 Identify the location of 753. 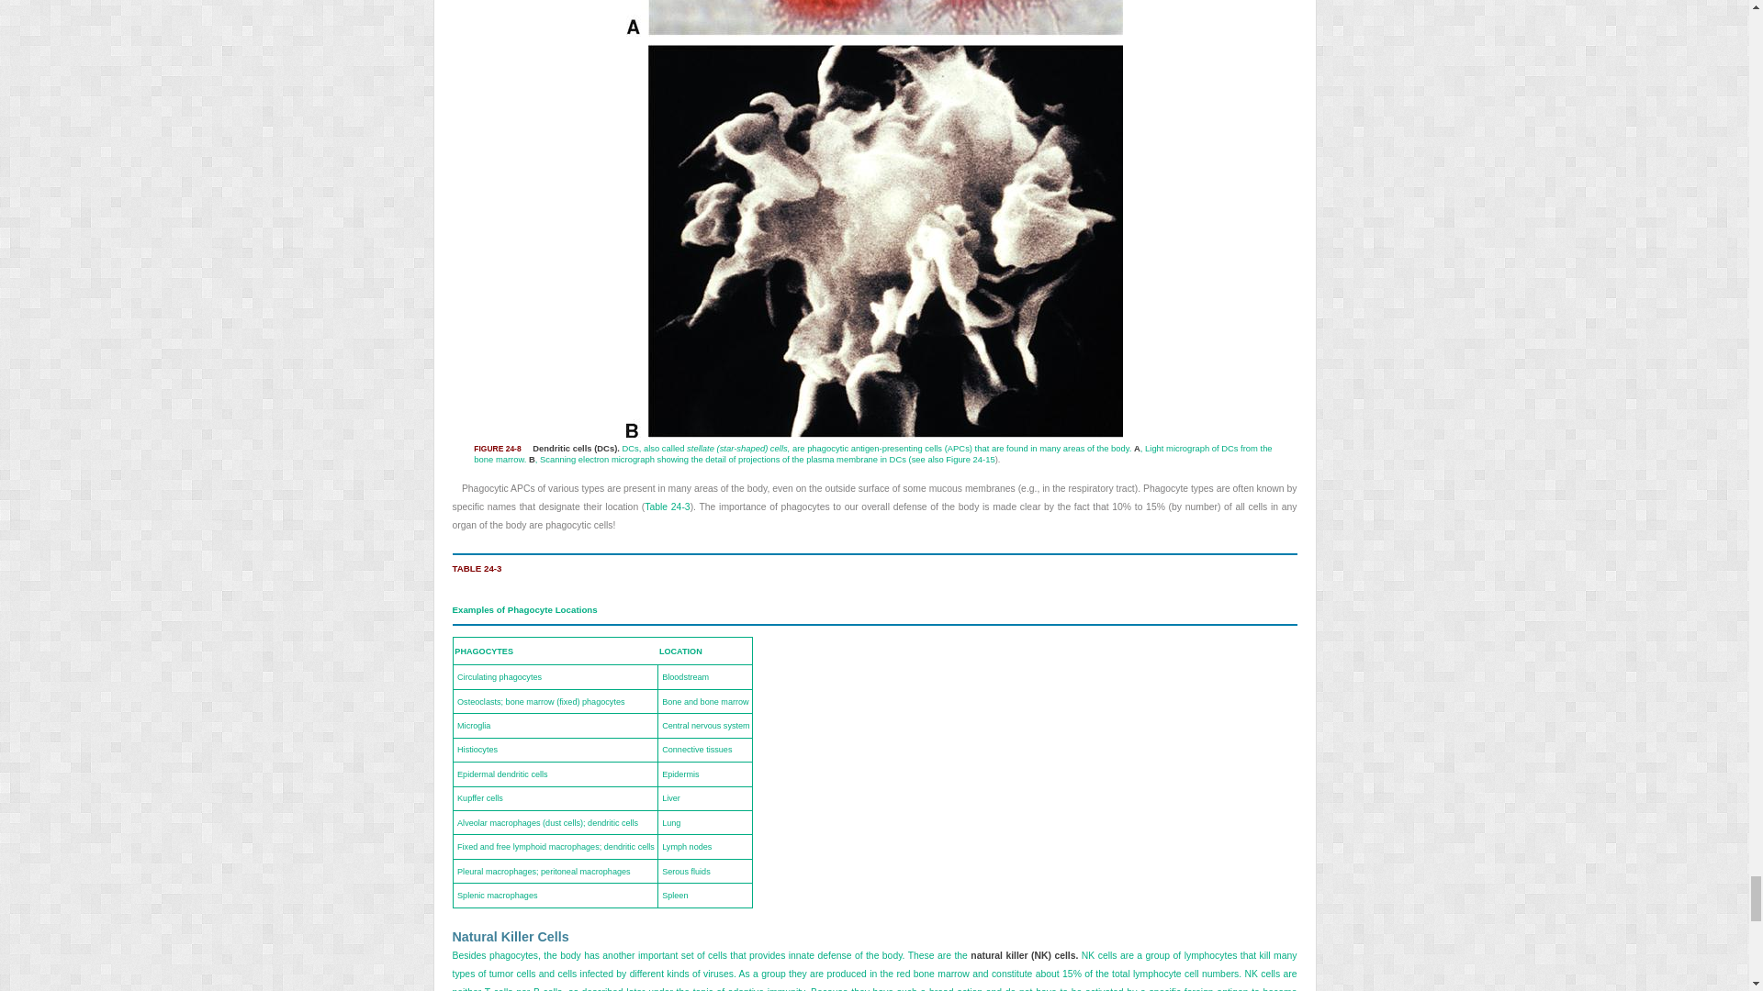
(873, 516).